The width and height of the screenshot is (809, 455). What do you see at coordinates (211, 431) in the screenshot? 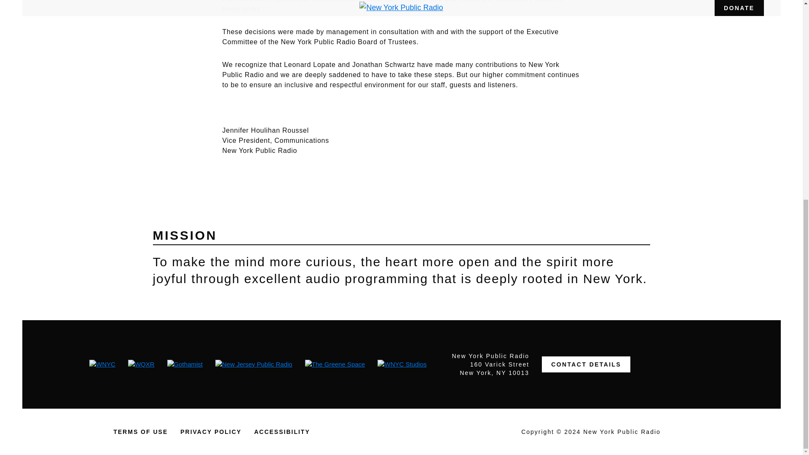
I see `PRIVACY POLICY` at bounding box center [211, 431].